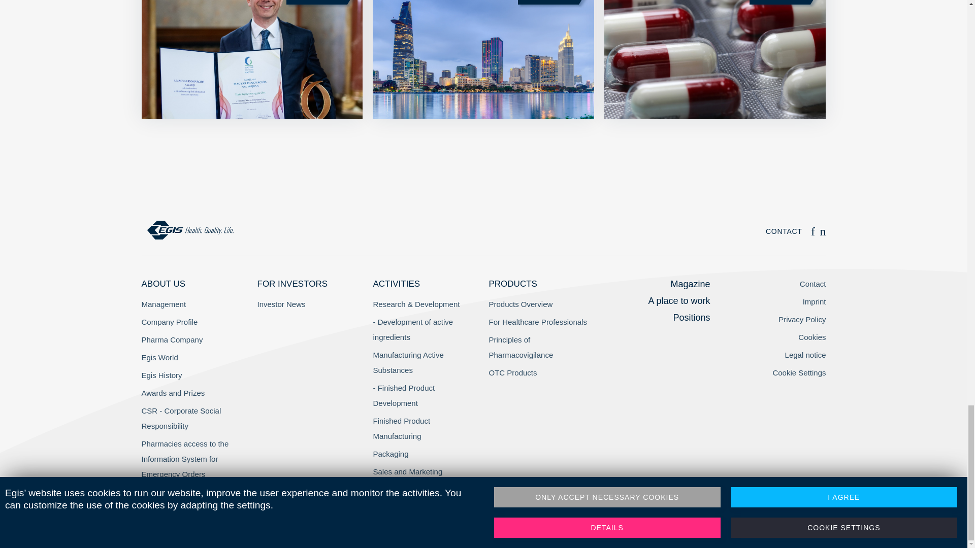 The image size is (975, 548). Describe the element at coordinates (190, 230) in the screenshot. I see `Home` at that location.